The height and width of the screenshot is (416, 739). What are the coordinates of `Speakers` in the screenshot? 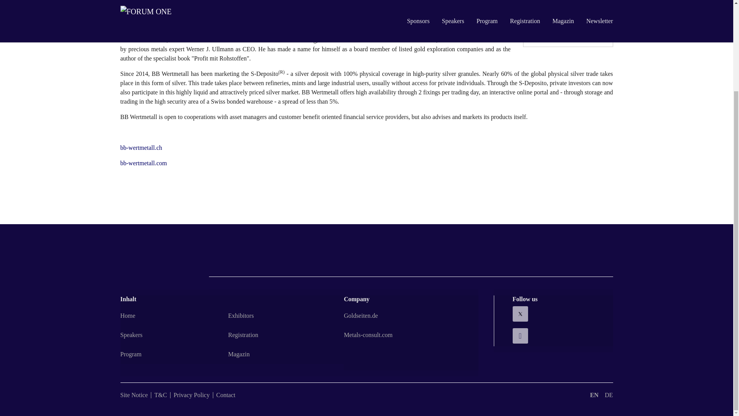 It's located at (131, 335).